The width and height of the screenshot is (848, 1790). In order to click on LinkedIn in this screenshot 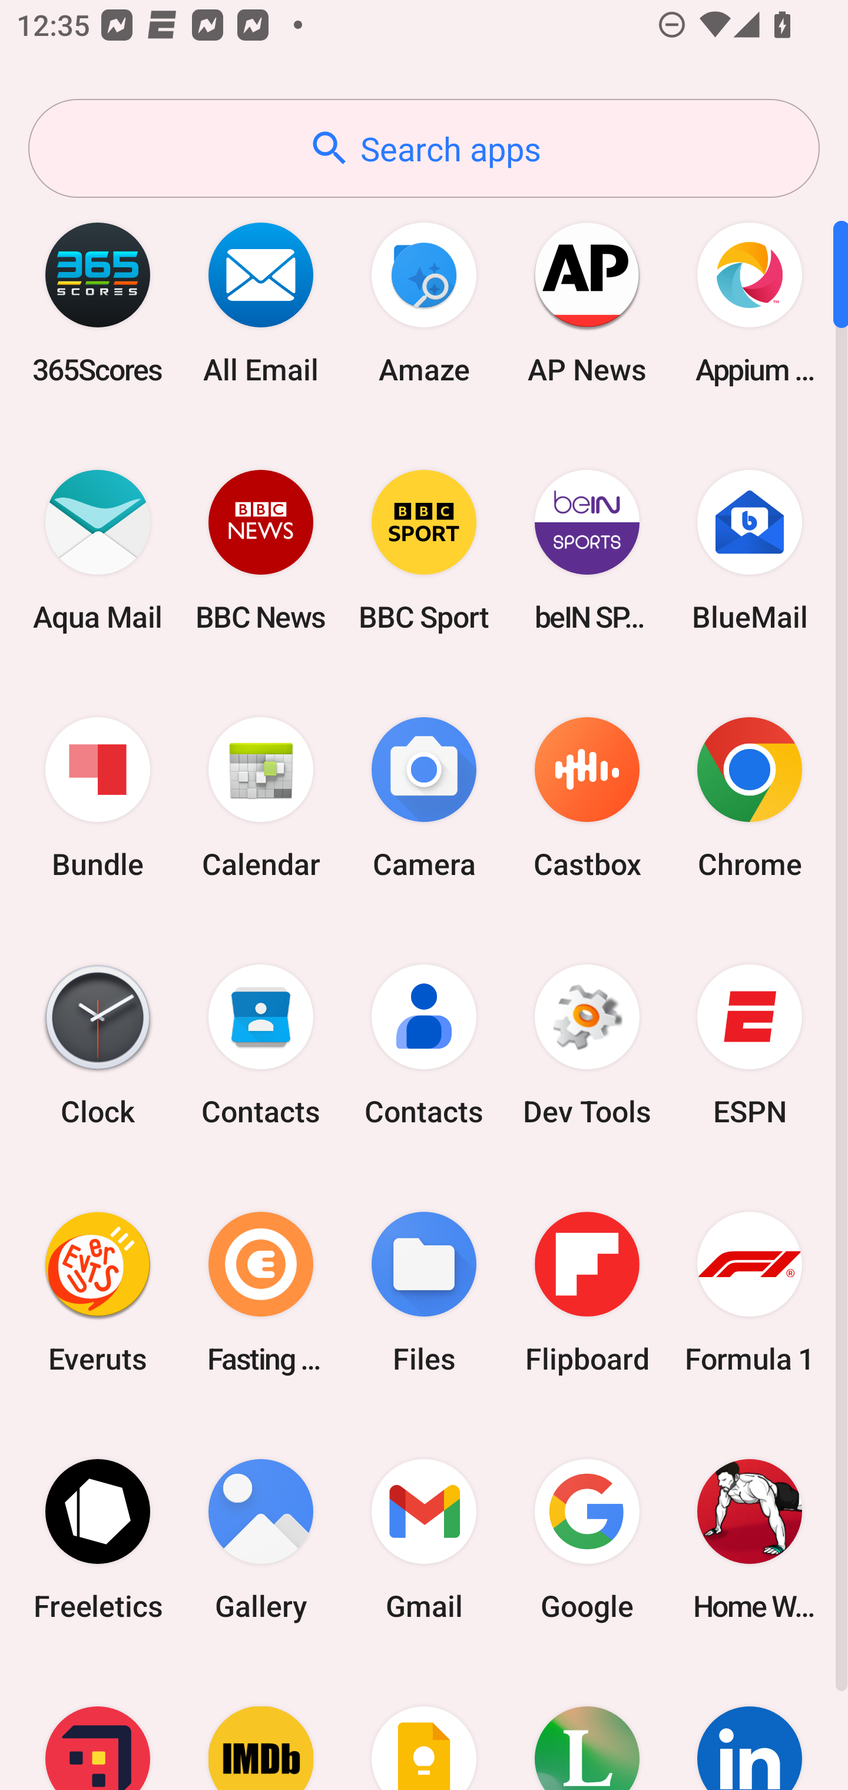, I will do `click(750, 1726)`.